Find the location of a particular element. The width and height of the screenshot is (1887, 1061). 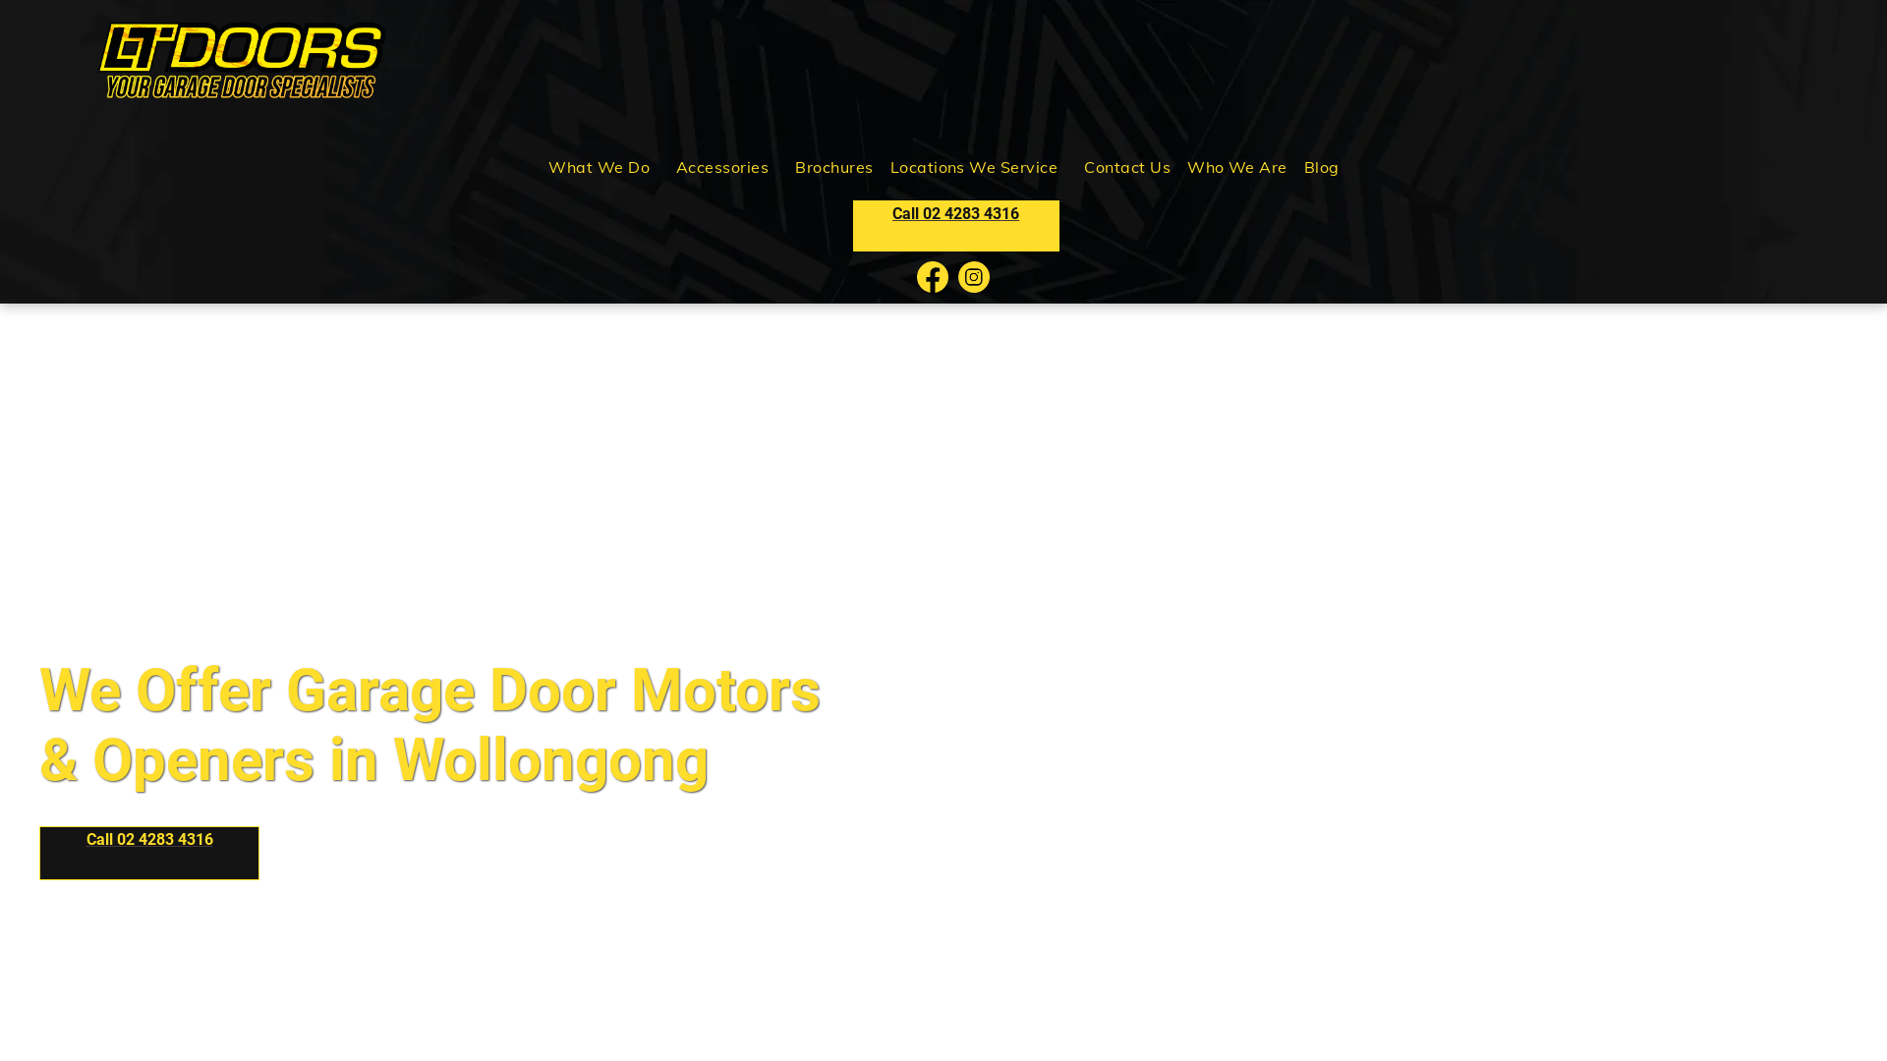

Contact Us is located at coordinates (1126, 167).